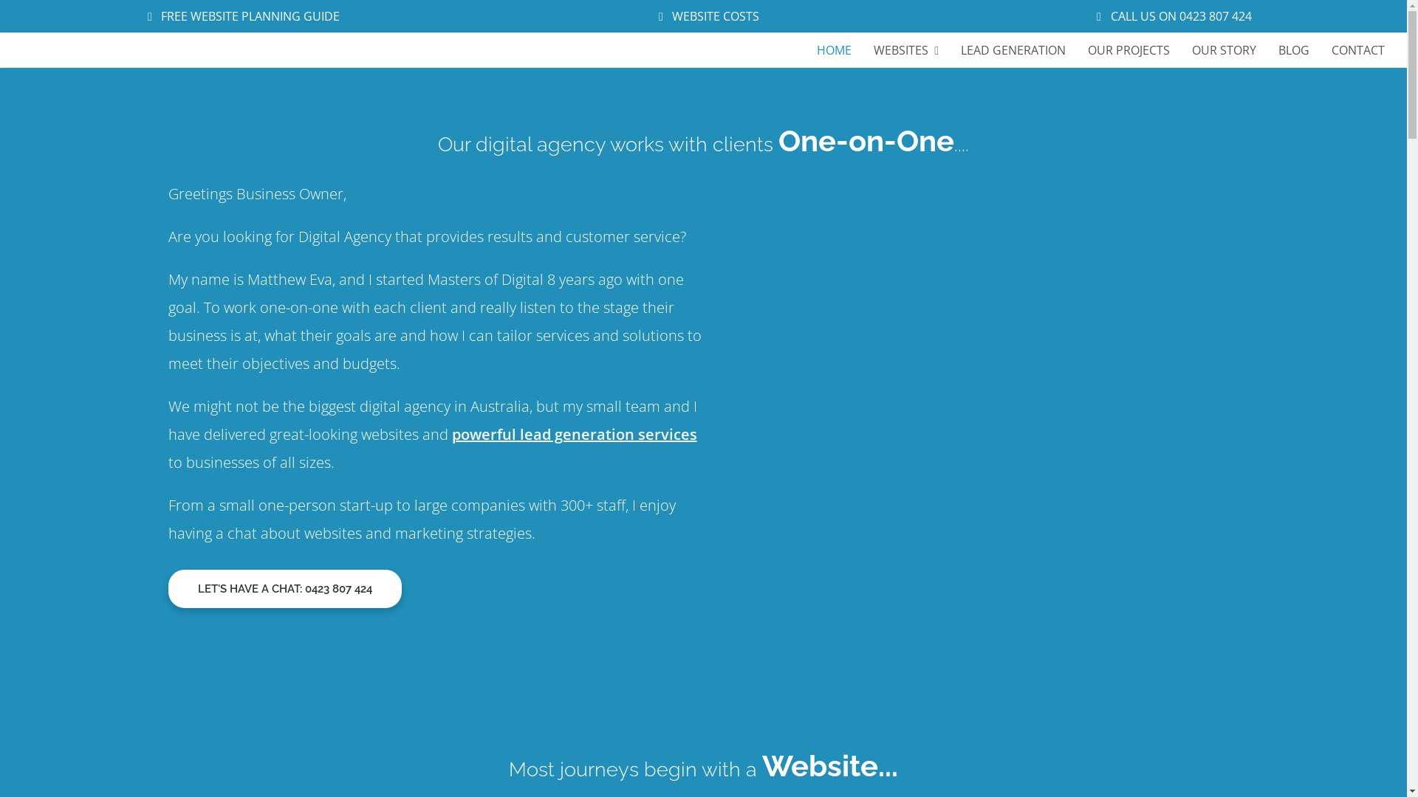  What do you see at coordinates (1225, 50) in the screenshot?
I see `OUR STORY` at bounding box center [1225, 50].